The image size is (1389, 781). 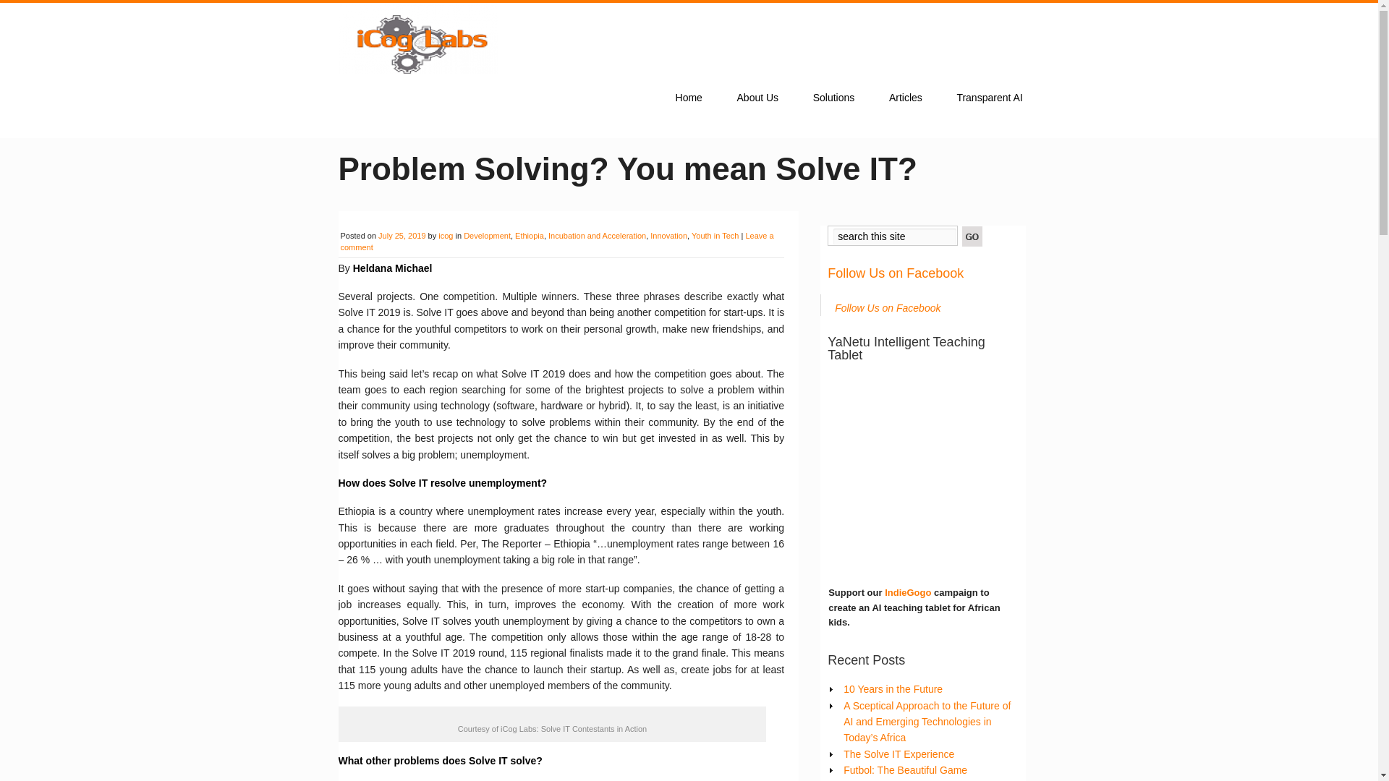 What do you see at coordinates (668, 235) in the screenshot?
I see `Innovation` at bounding box center [668, 235].